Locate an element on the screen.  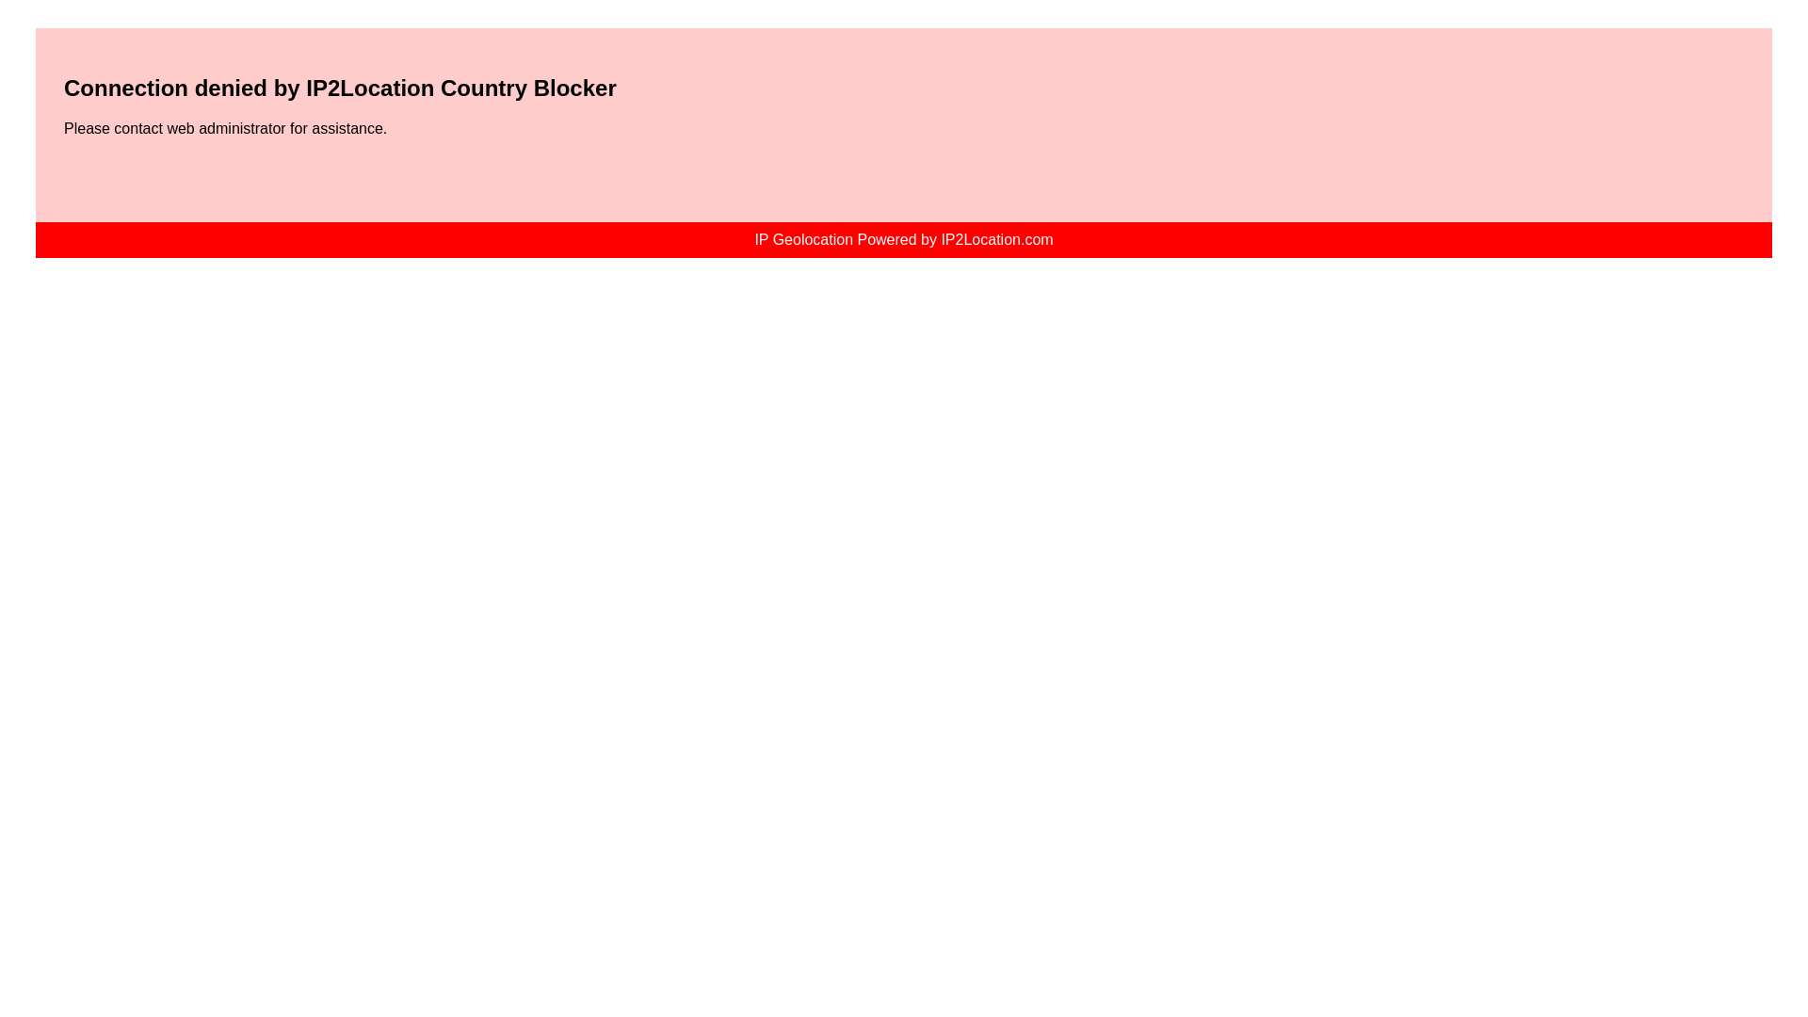
IP Geolocation Powered by IP2Location.com is located at coordinates (902, 239).